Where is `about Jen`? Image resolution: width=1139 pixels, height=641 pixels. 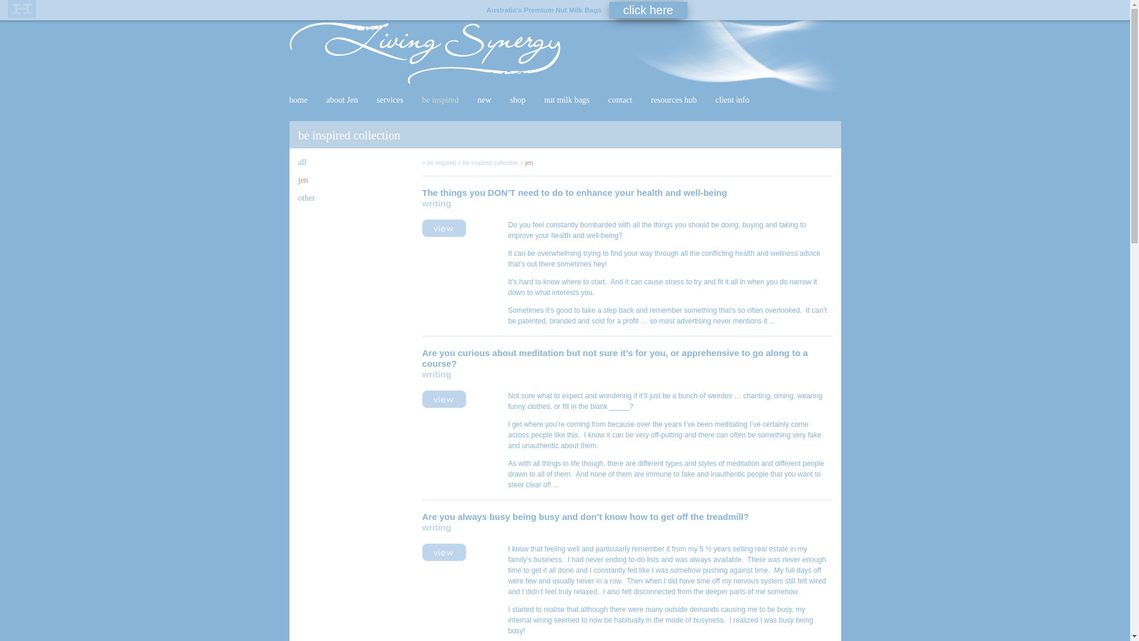
about Jen is located at coordinates (342, 100).